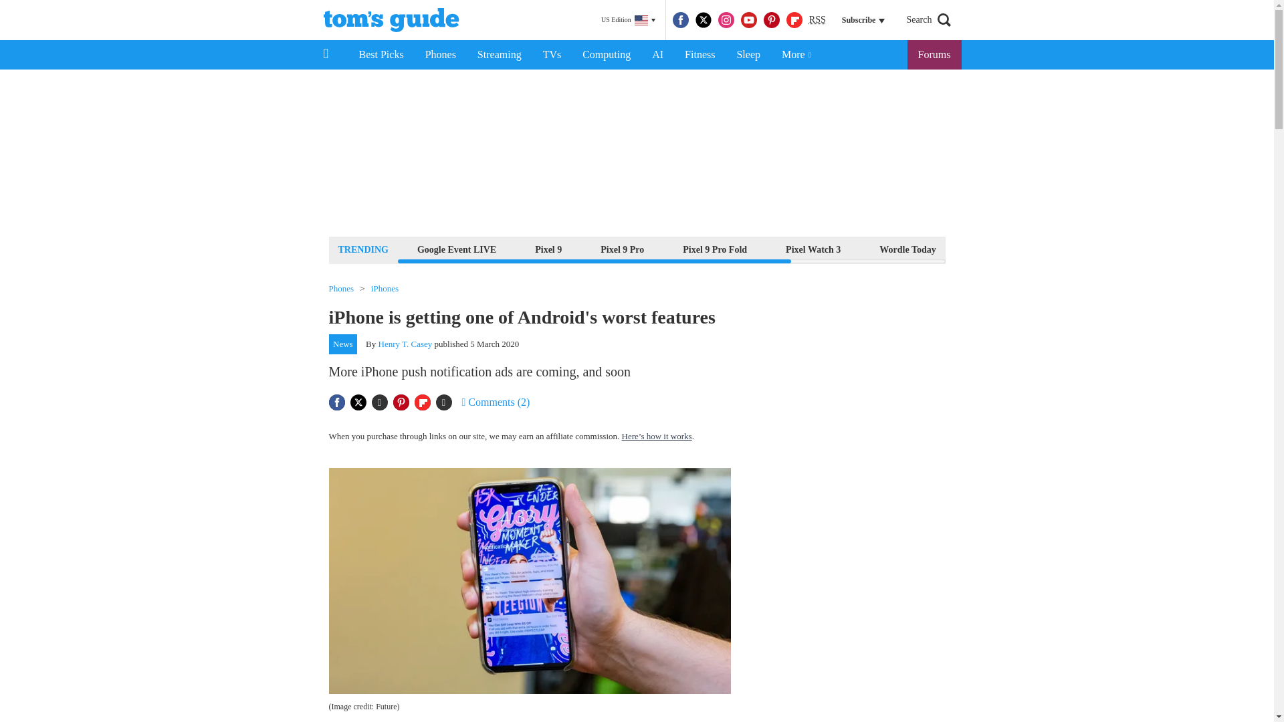 The width and height of the screenshot is (1284, 722). Describe the element at coordinates (700, 55) in the screenshot. I see `Fitness` at that location.